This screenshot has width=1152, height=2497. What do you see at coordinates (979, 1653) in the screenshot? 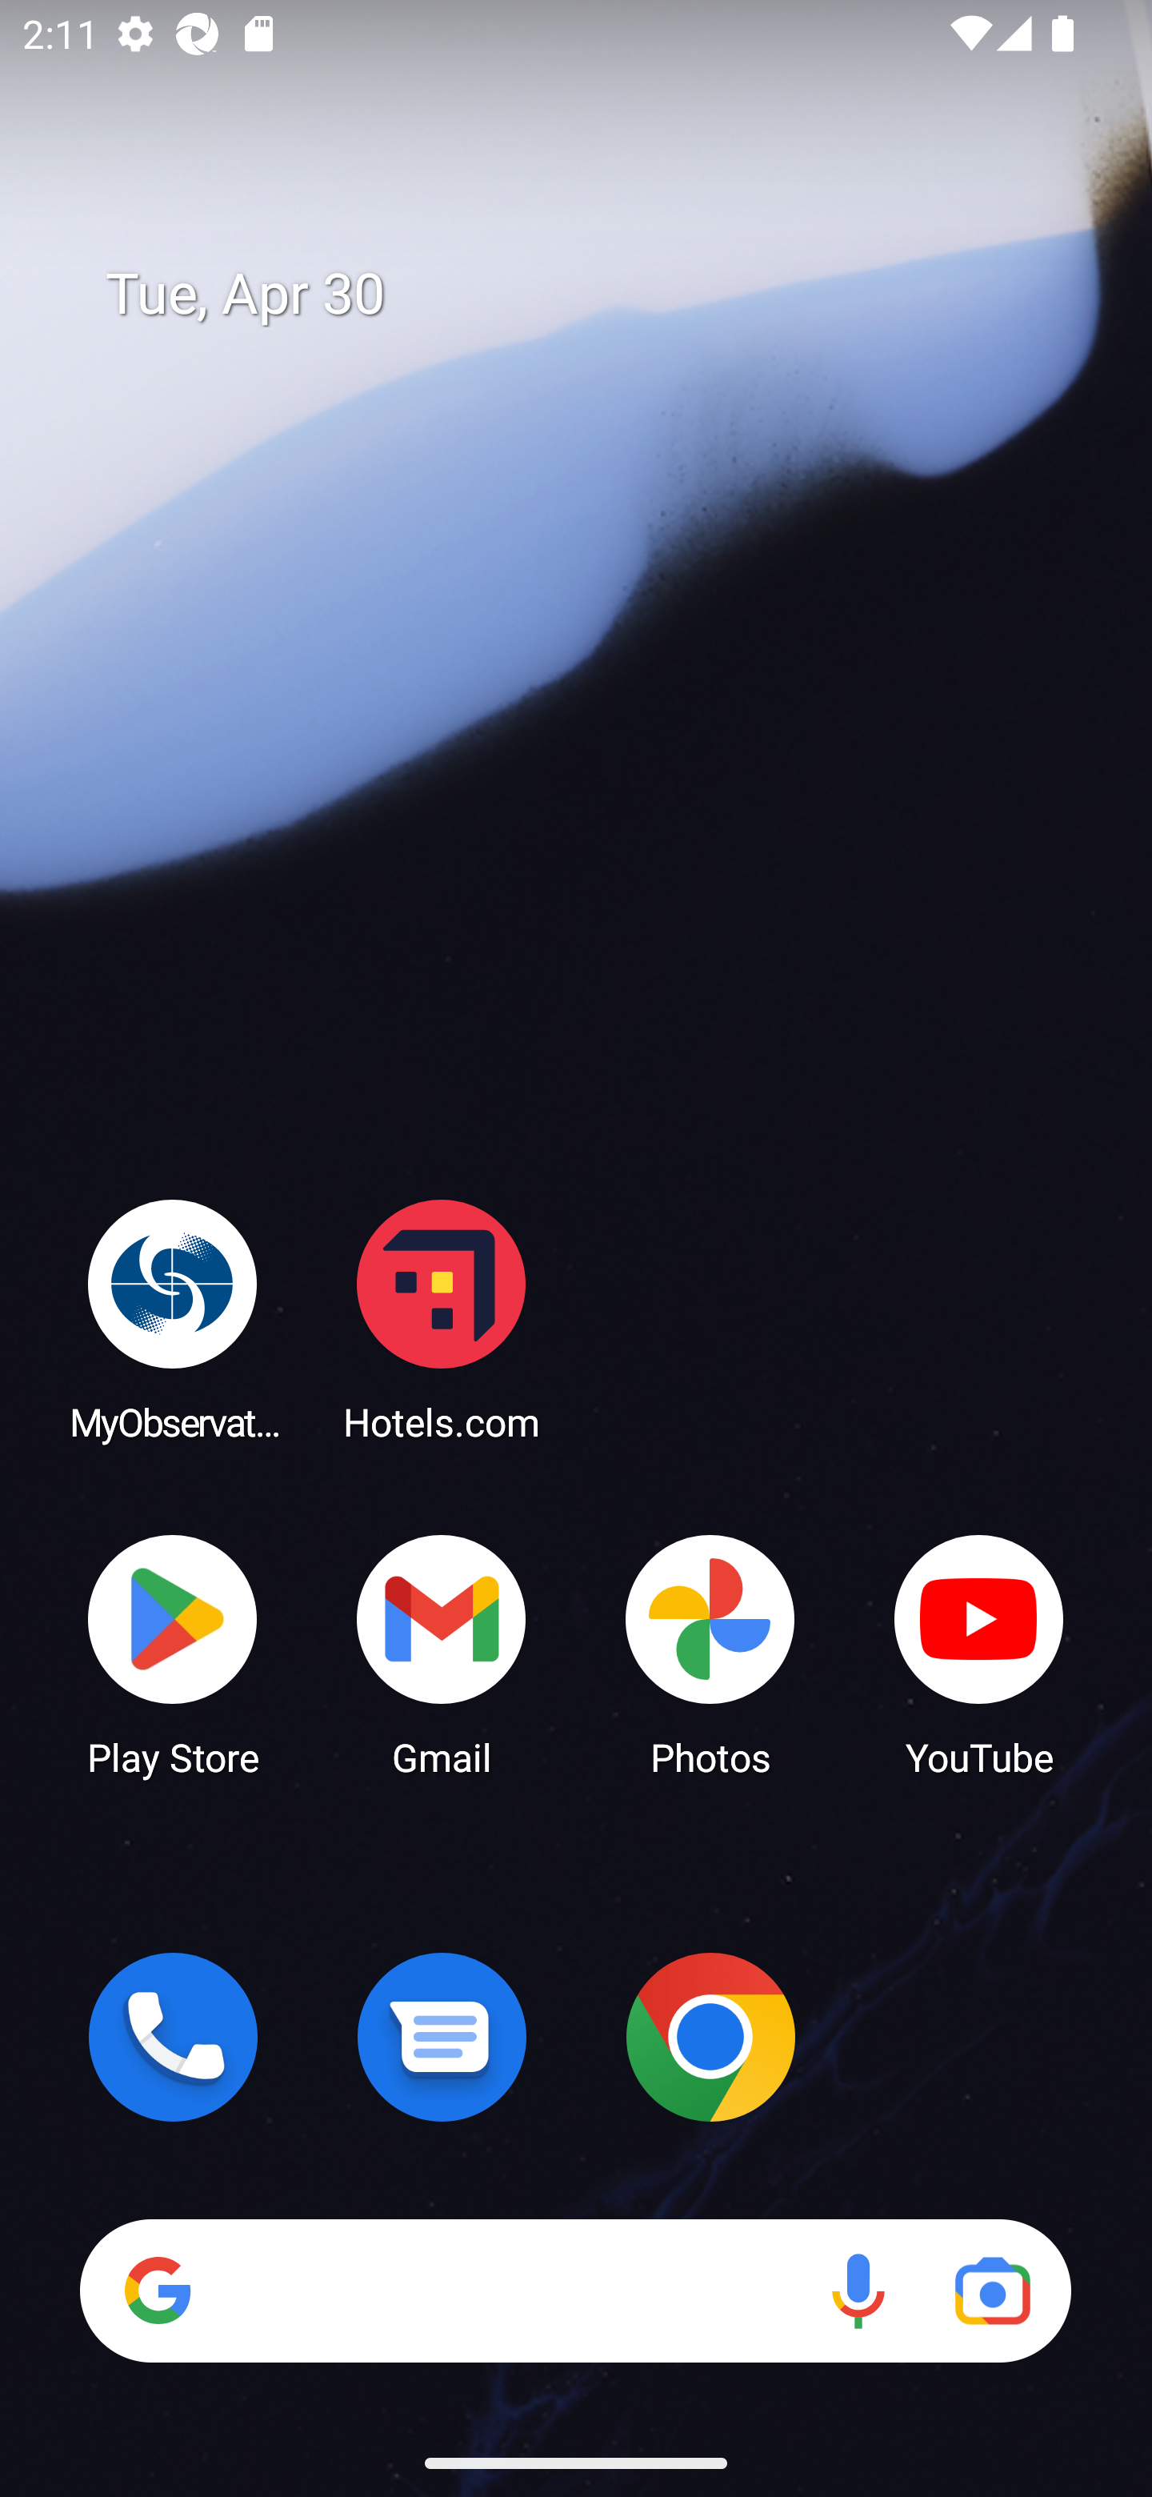
I see `YouTube` at bounding box center [979, 1653].